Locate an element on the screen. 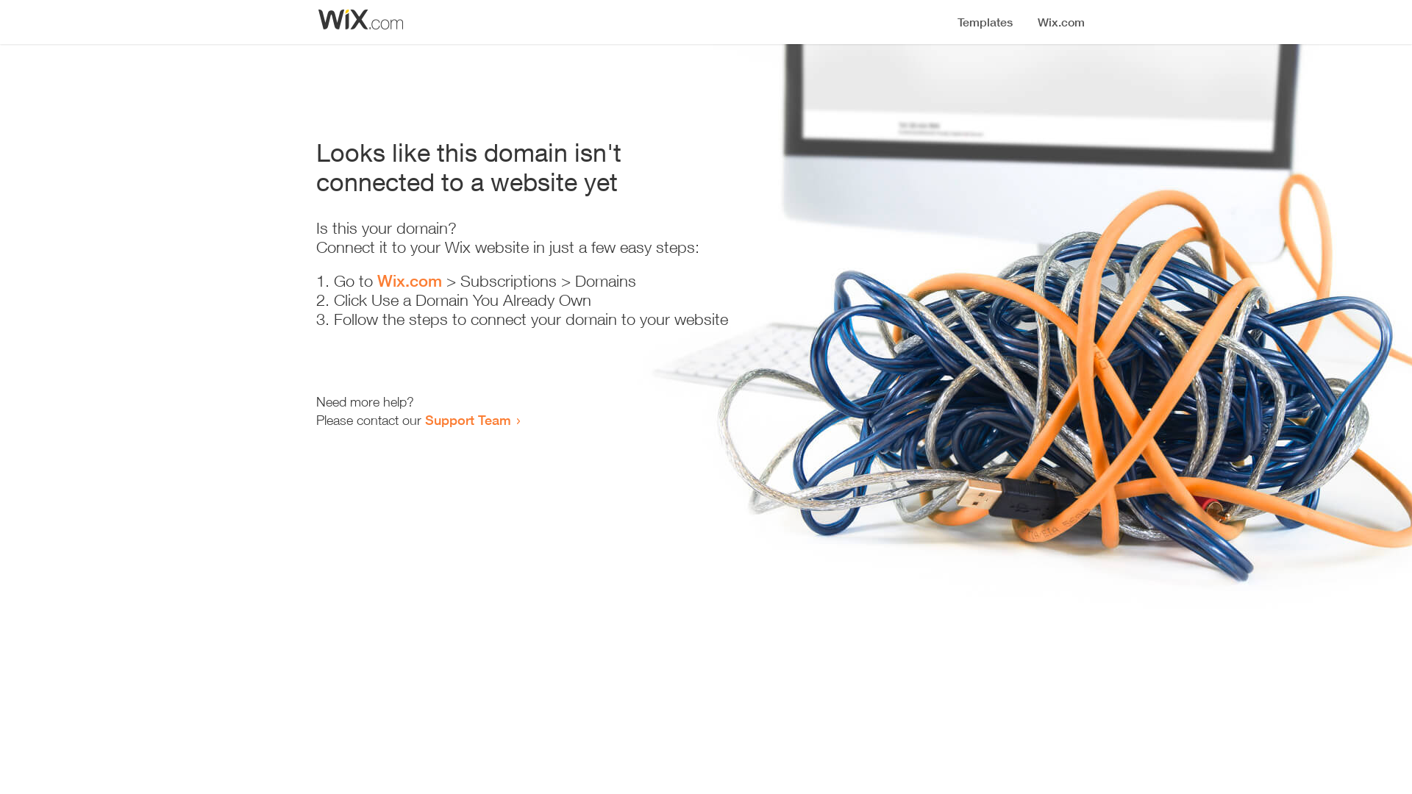  Wix.com is located at coordinates (410, 281).